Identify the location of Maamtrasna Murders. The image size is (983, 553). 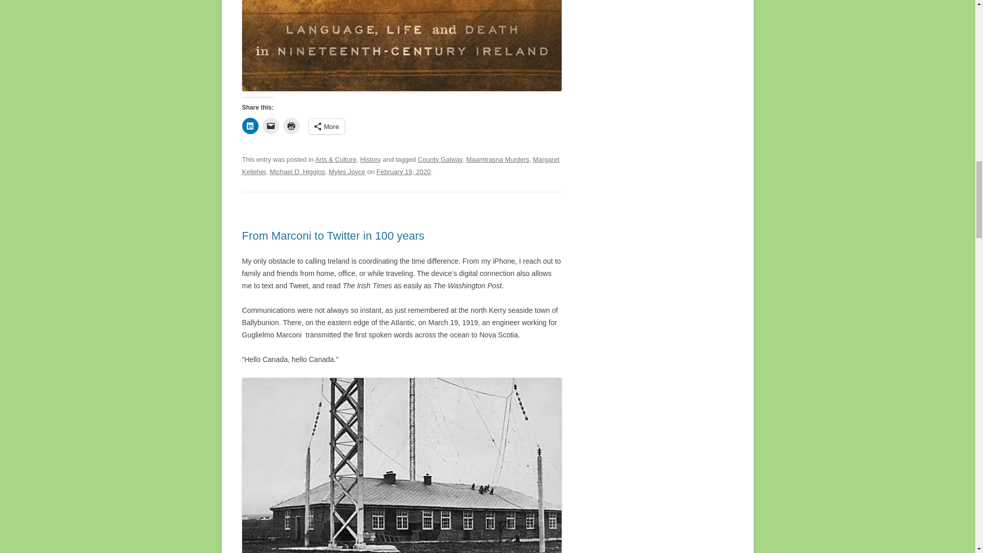
(497, 159).